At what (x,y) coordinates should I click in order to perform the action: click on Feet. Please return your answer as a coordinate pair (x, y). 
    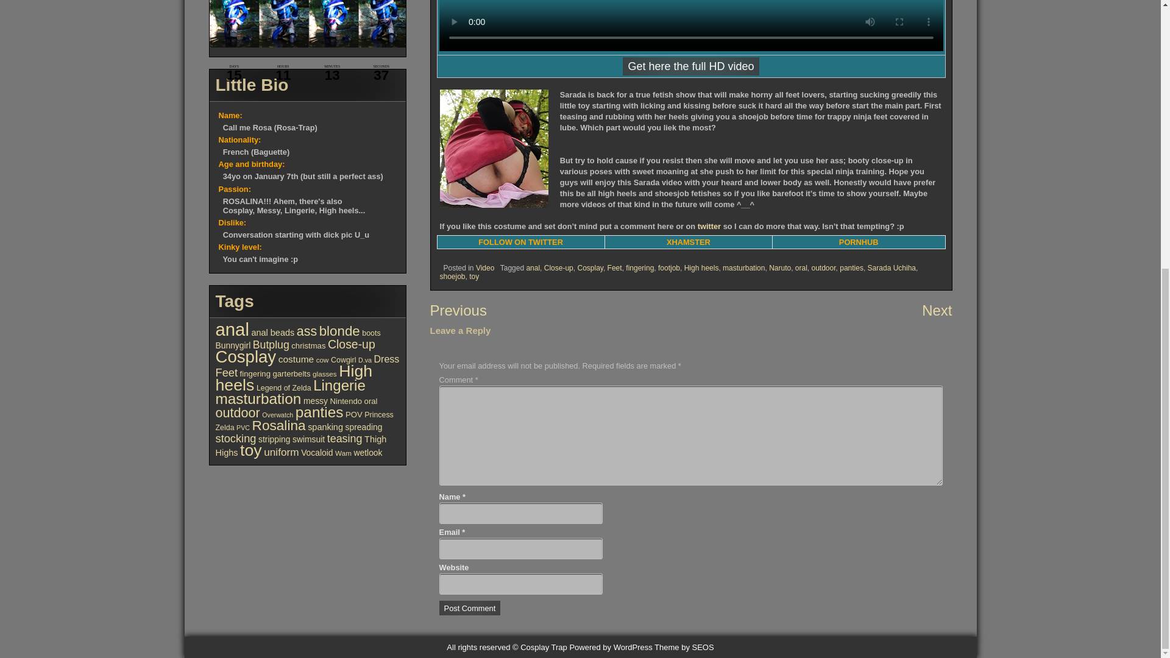
    Looking at the image, I should click on (614, 273).